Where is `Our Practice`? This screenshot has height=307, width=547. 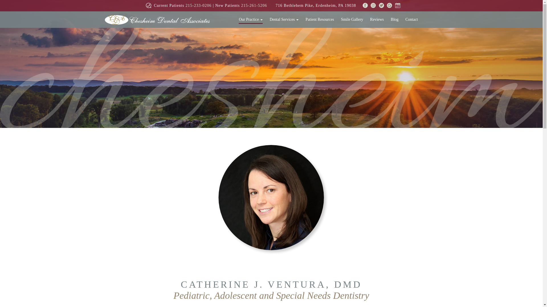
Our Practice is located at coordinates (250, 20).